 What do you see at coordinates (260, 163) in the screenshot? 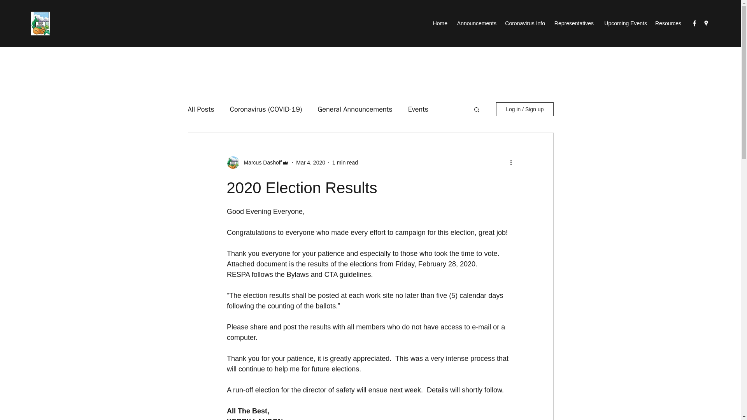
I see `Marcus Dashoff` at bounding box center [260, 163].